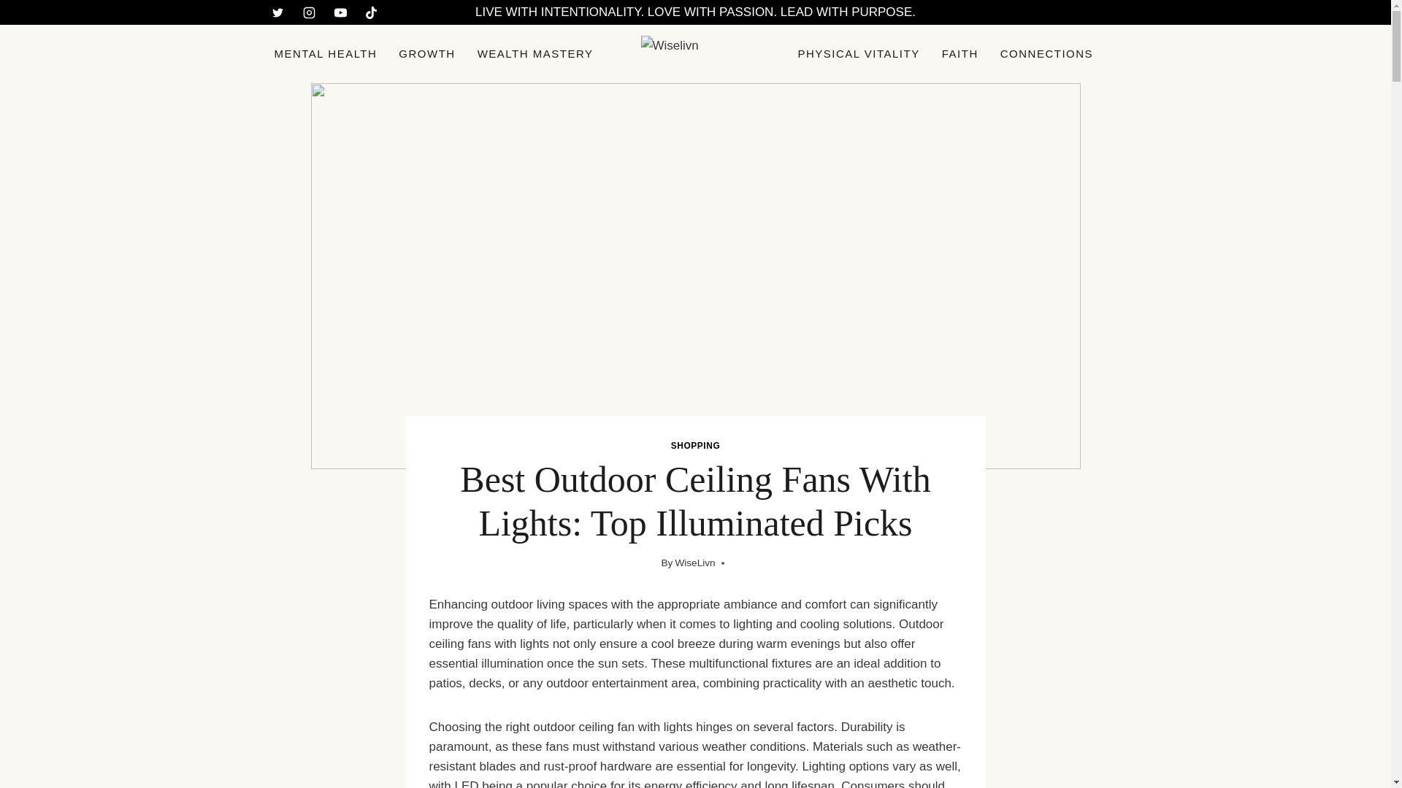  What do you see at coordinates (694, 562) in the screenshot?
I see `WiseLivn` at bounding box center [694, 562].